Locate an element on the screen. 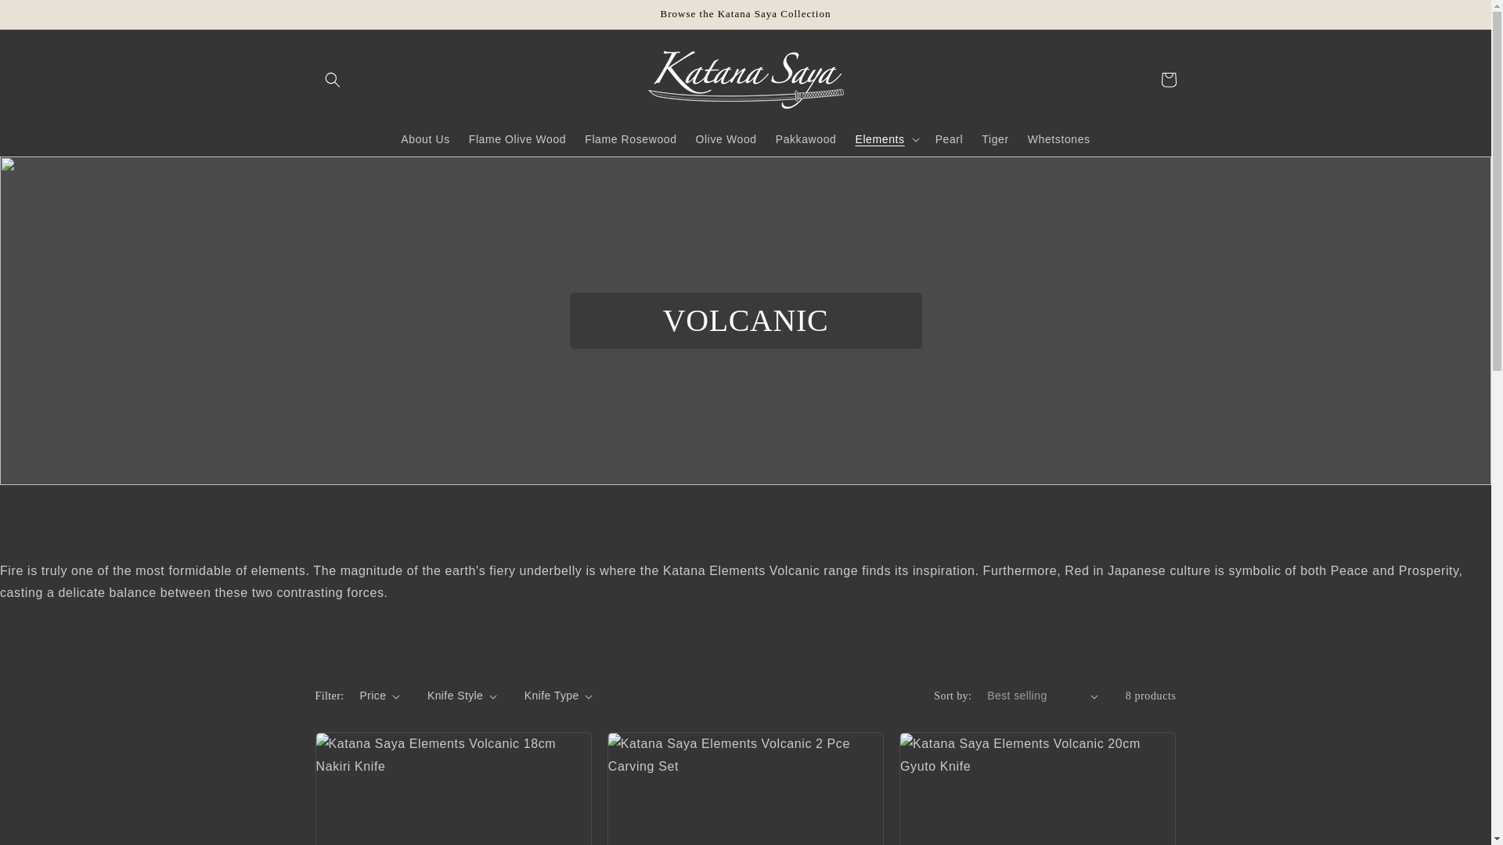  Whetstones is located at coordinates (1059, 138).